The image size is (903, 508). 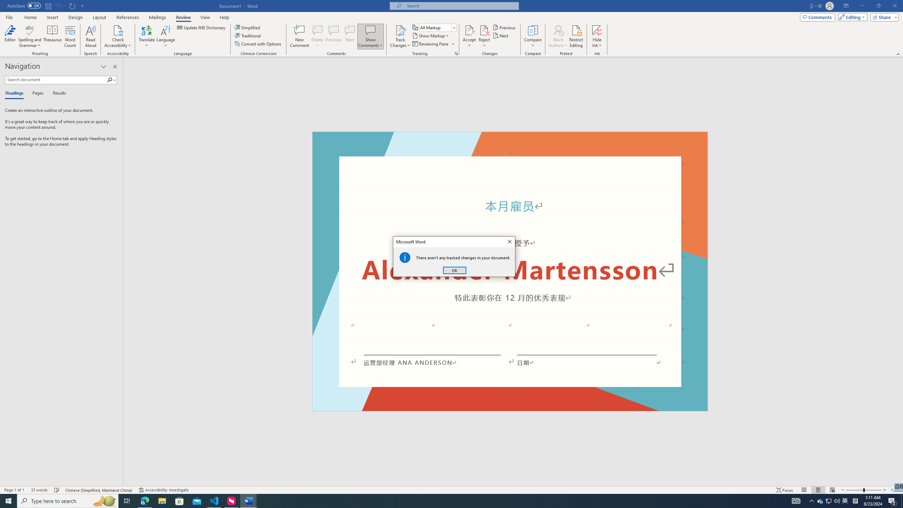 What do you see at coordinates (91, 36) in the screenshot?
I see `Focus ` at bounding box center [91, 36].